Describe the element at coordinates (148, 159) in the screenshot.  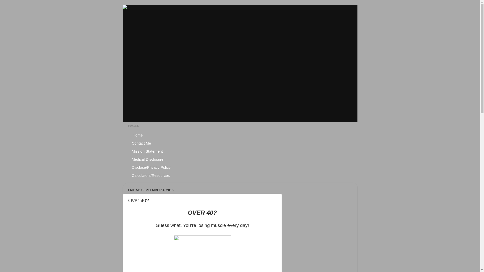
I see `Medical Disclosure` at that location.